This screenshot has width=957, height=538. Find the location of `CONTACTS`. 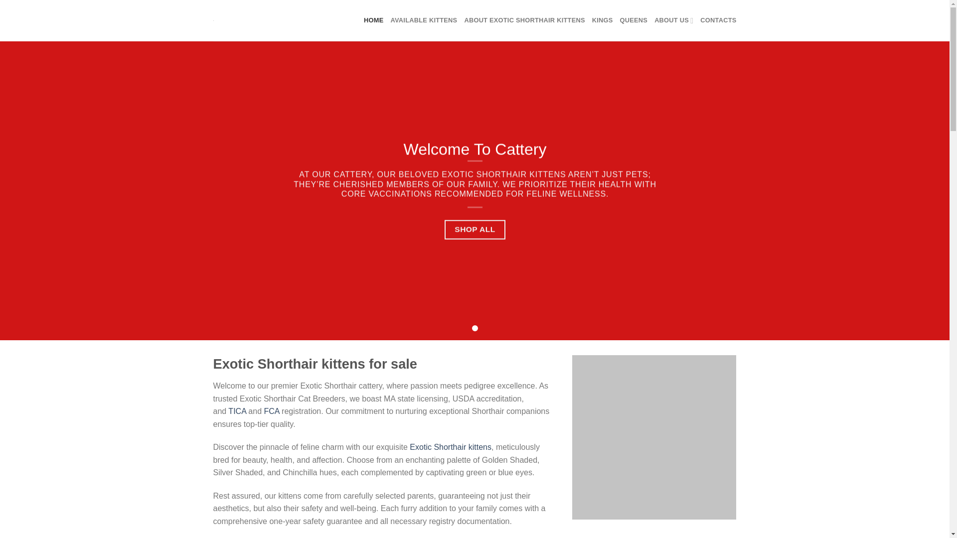

CONTACTS is located at coordinates (718, 20).